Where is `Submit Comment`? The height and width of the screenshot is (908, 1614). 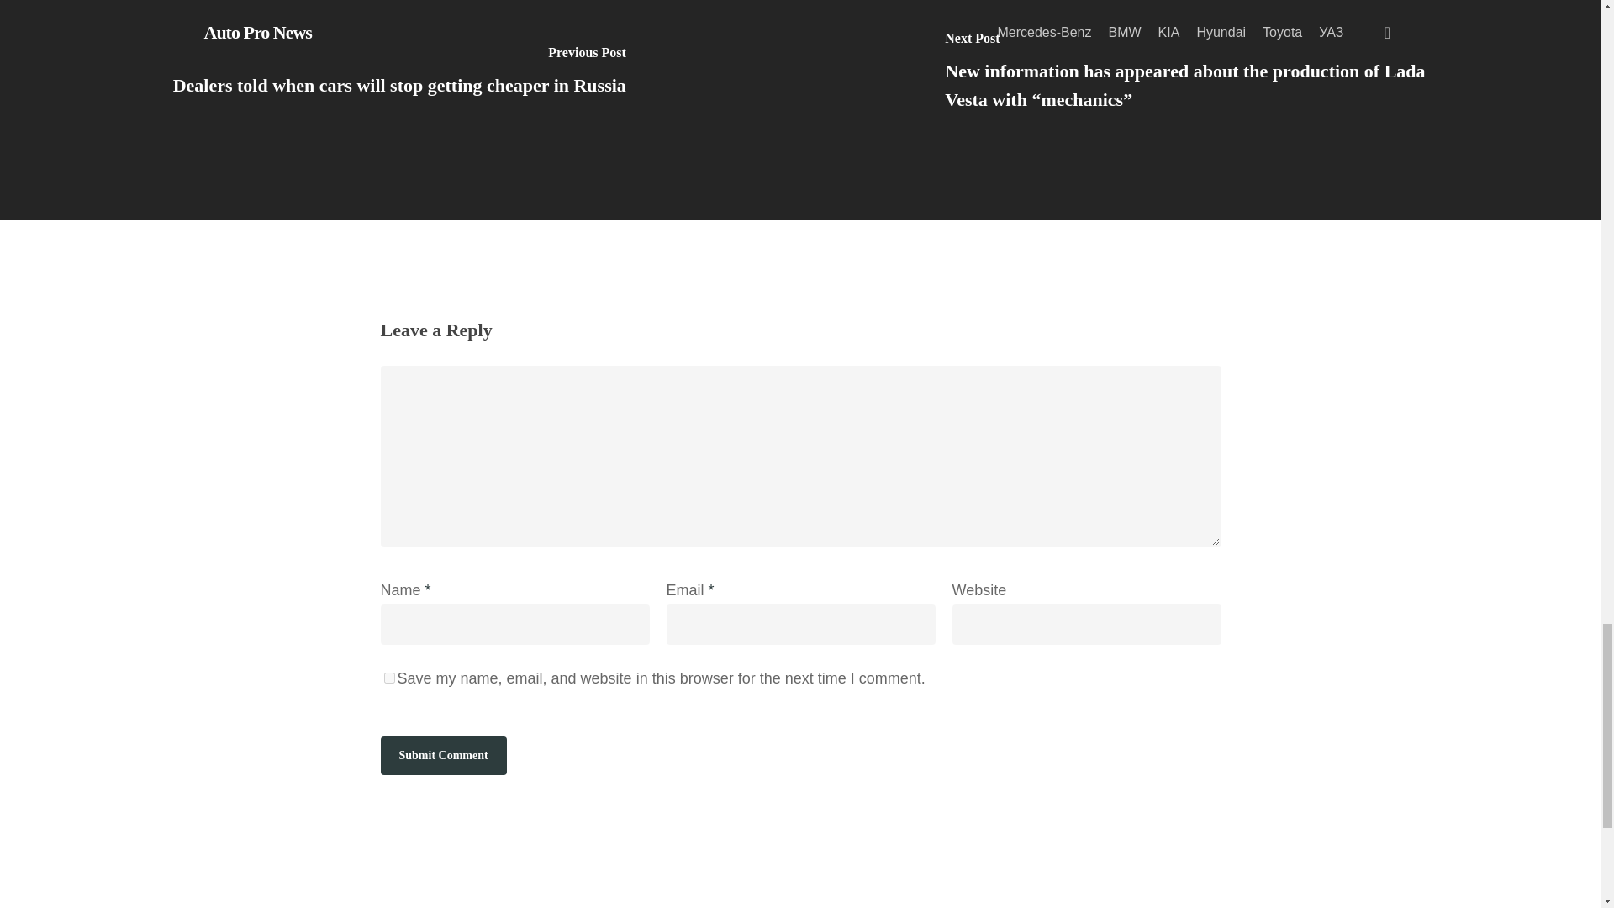
Submit Comment is located at coordinates (442, 755).